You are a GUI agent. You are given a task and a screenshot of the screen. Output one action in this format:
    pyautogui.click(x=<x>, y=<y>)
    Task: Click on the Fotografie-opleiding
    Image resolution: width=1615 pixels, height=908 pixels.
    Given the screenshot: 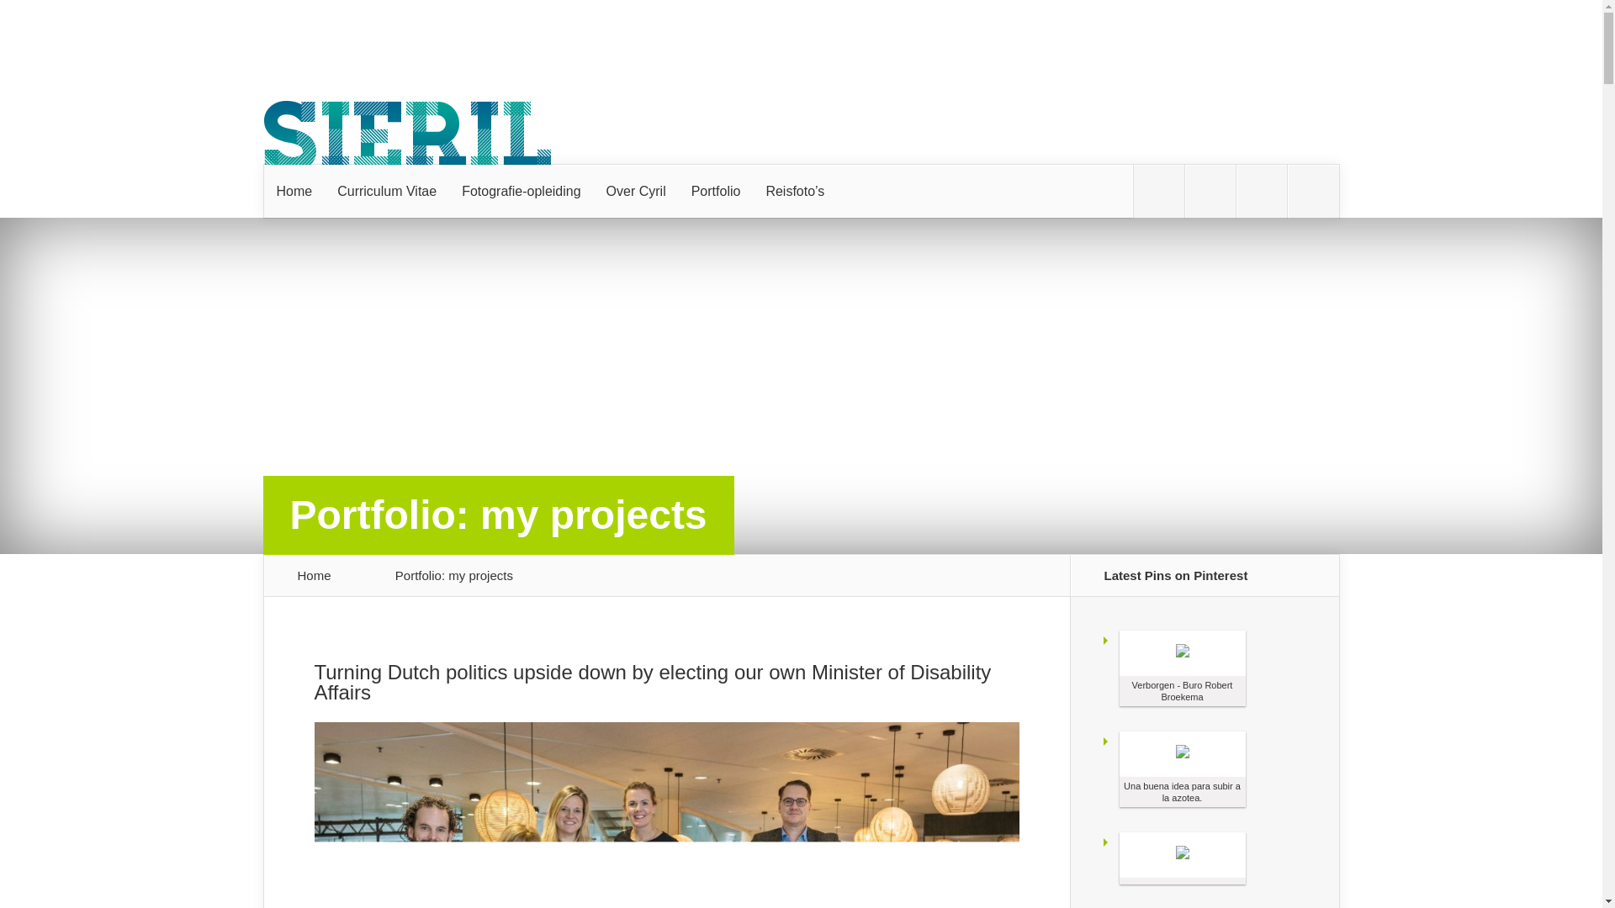 What is the action you would take?
    pyautogui.click(x=520, y=192)
    